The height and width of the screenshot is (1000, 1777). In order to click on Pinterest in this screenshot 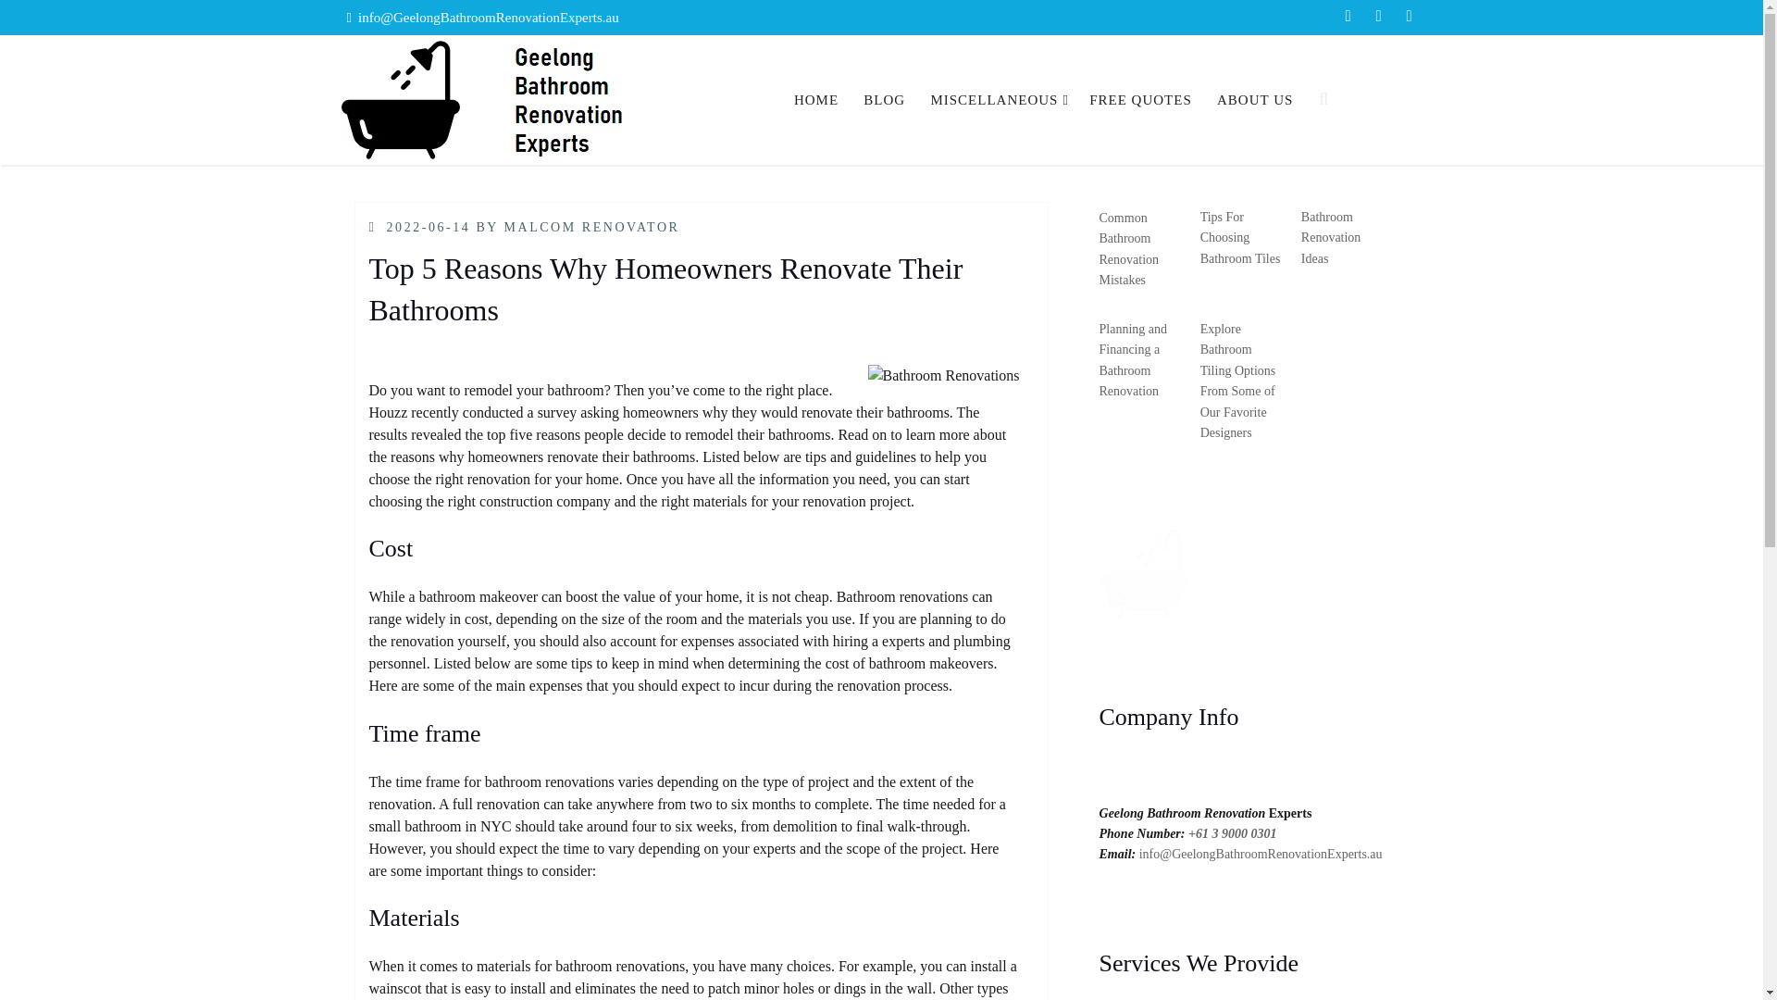, I will do `click(1409, 18)`.